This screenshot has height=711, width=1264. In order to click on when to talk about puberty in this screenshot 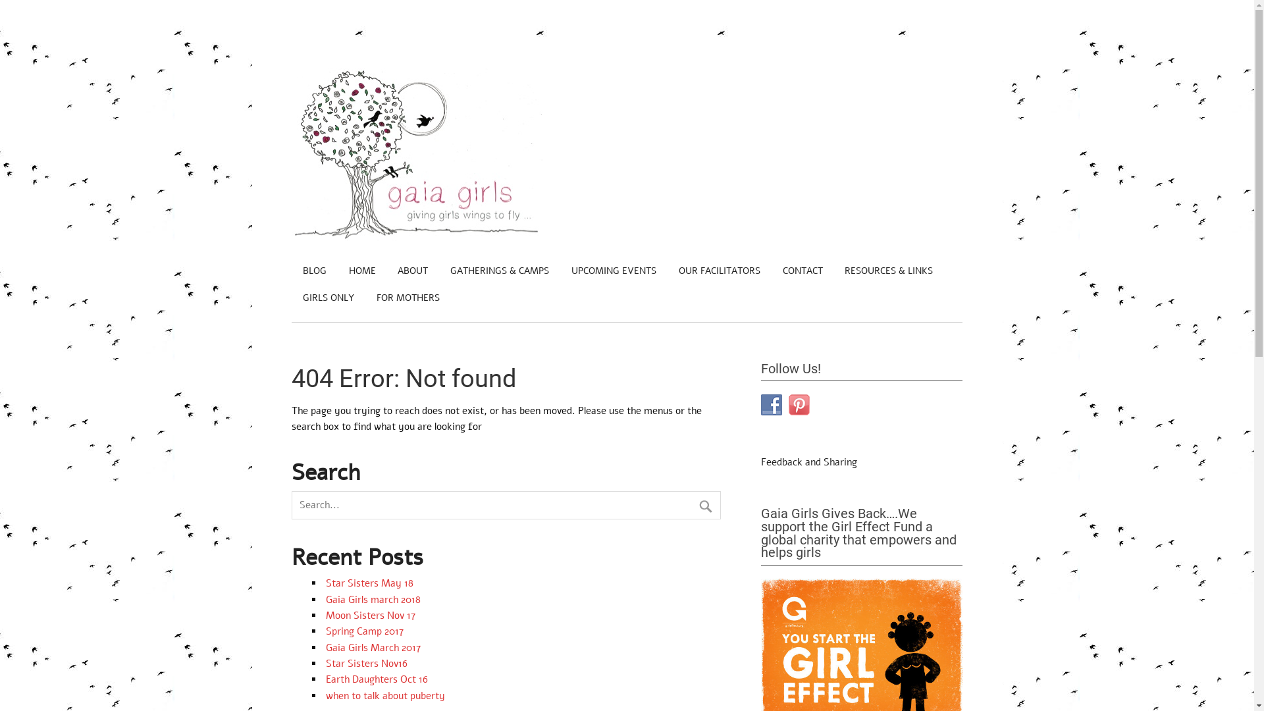, I will do `click(386, 696)`.